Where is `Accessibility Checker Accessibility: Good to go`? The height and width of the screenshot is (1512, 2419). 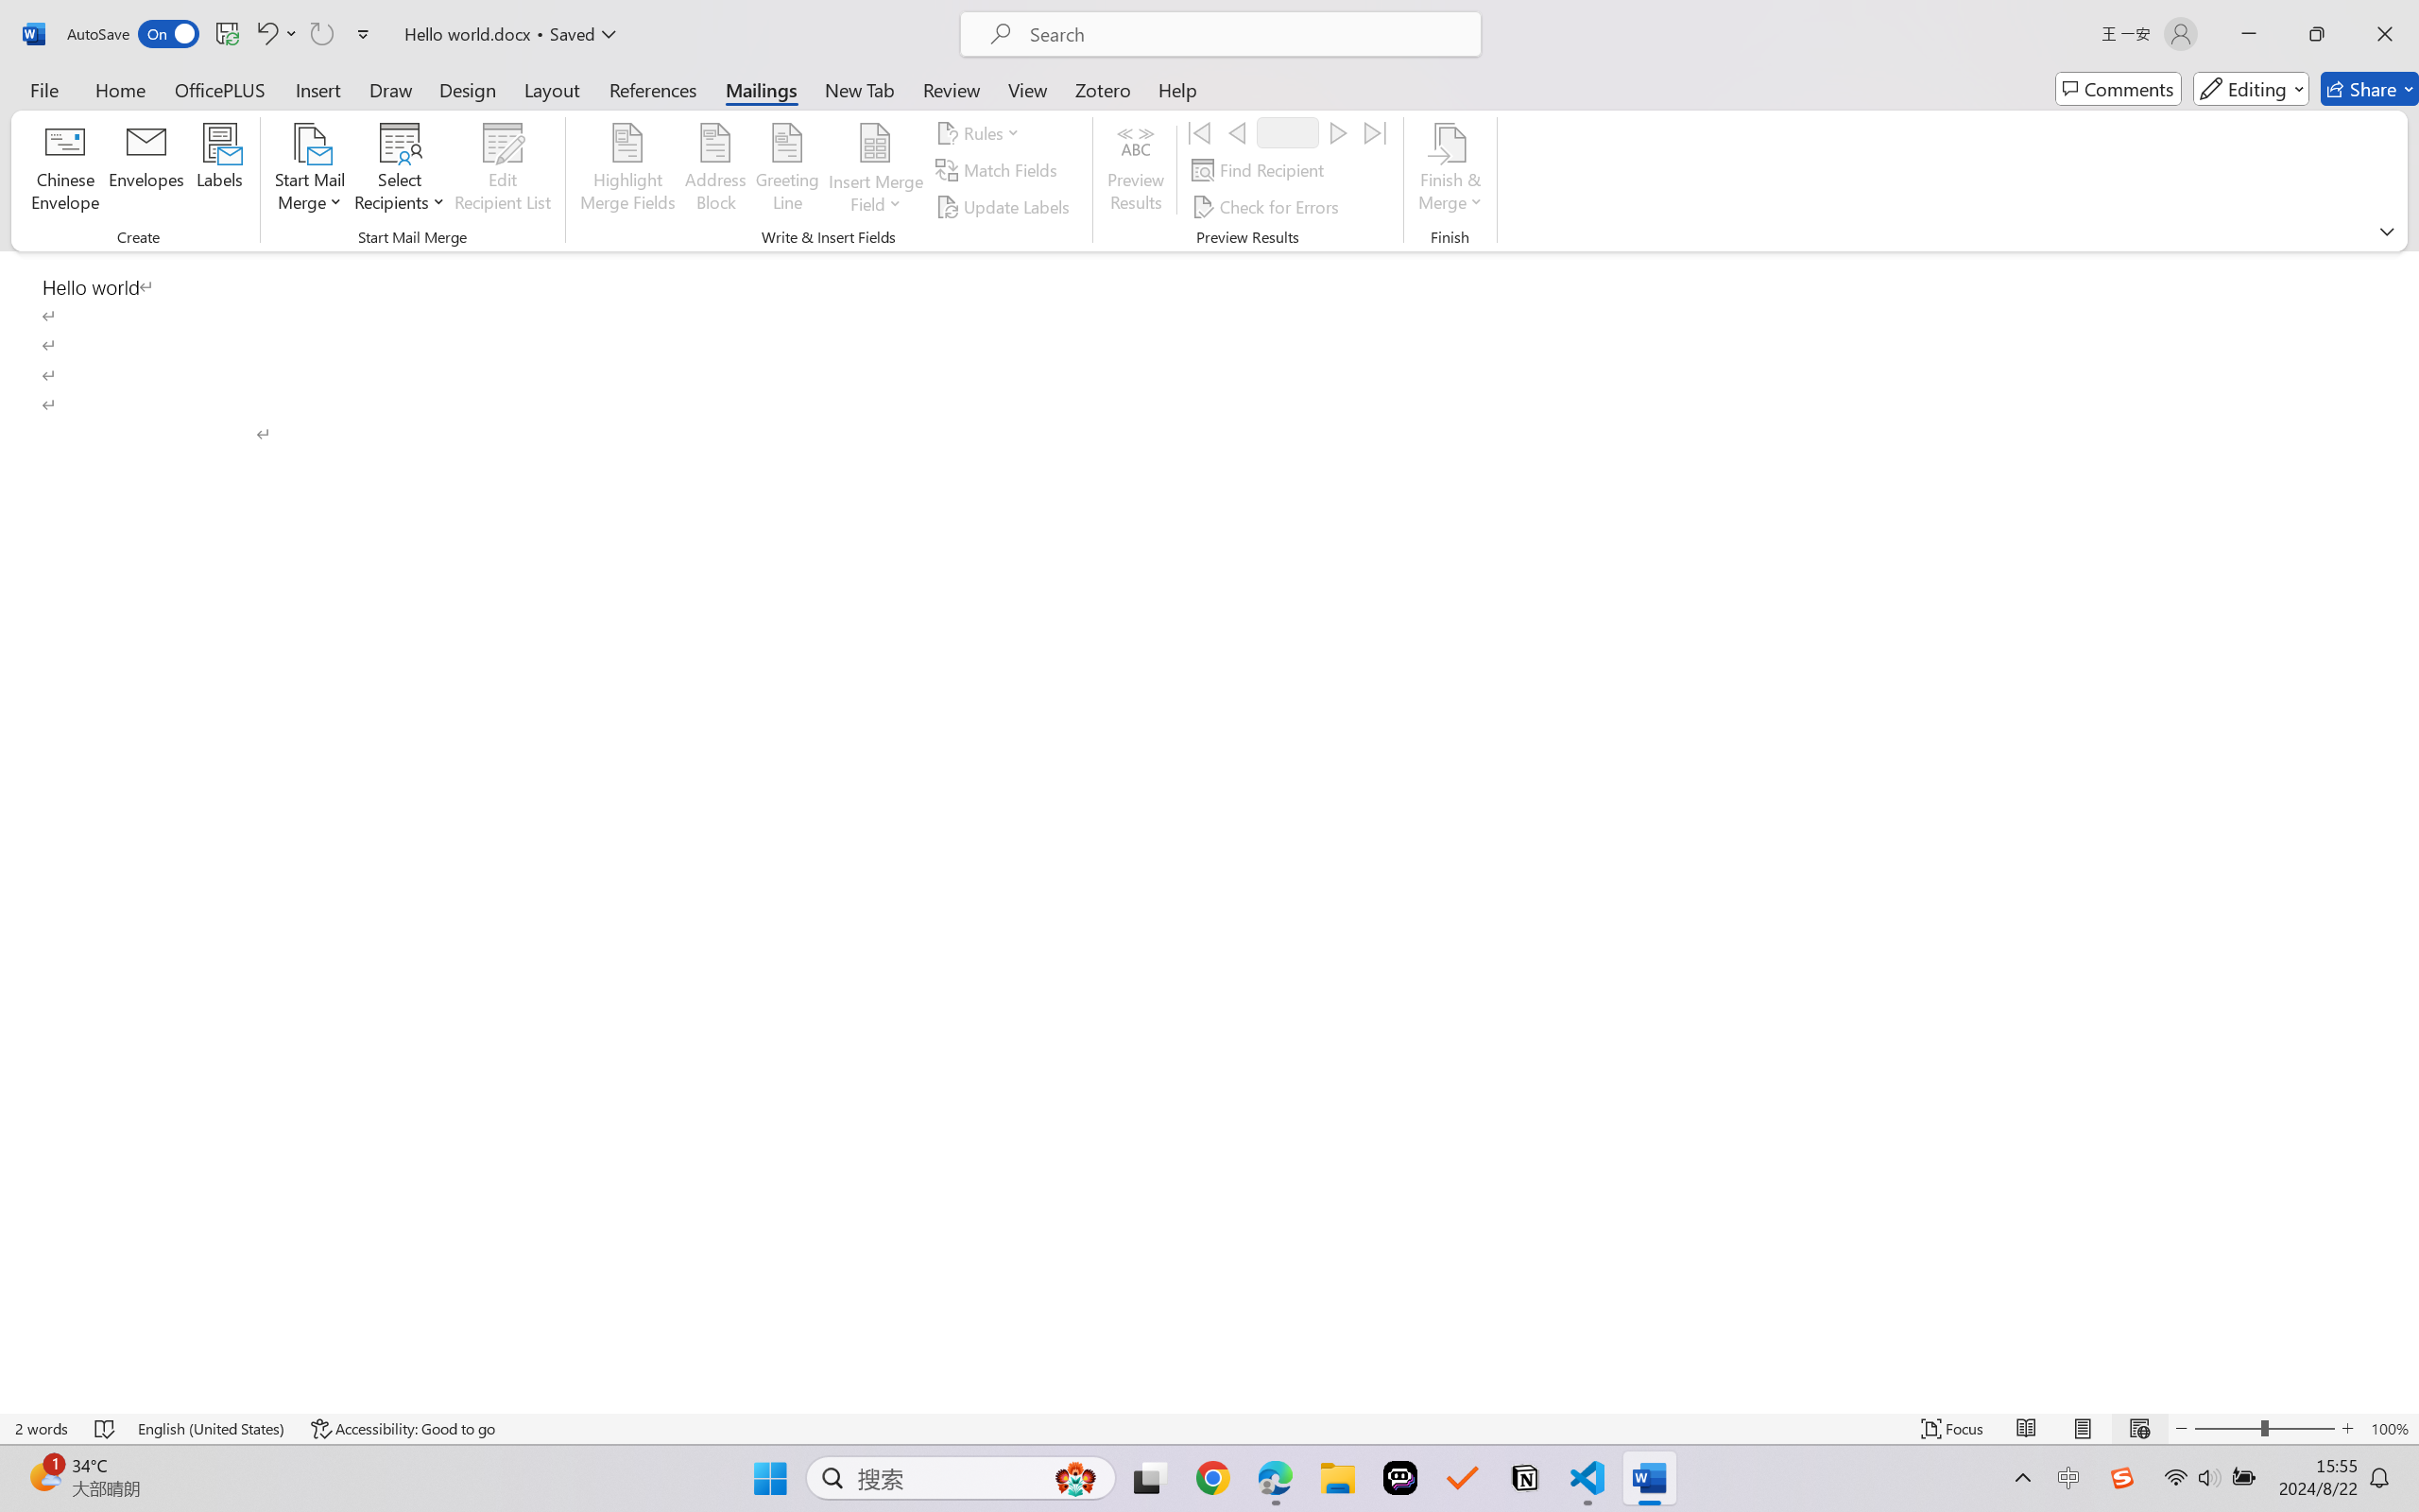
Accessibility Checker Accessibility: Good to go is located at coordinates (403, 1429).